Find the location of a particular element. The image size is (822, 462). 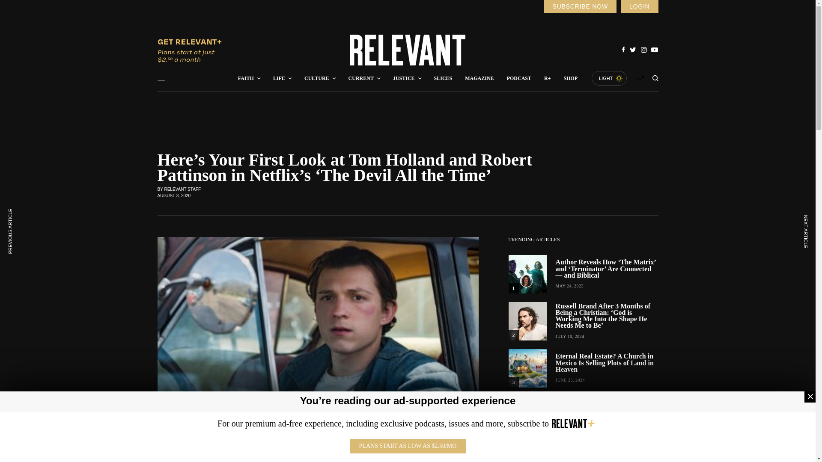

RELEVANT is located at coordinates (408, 50).